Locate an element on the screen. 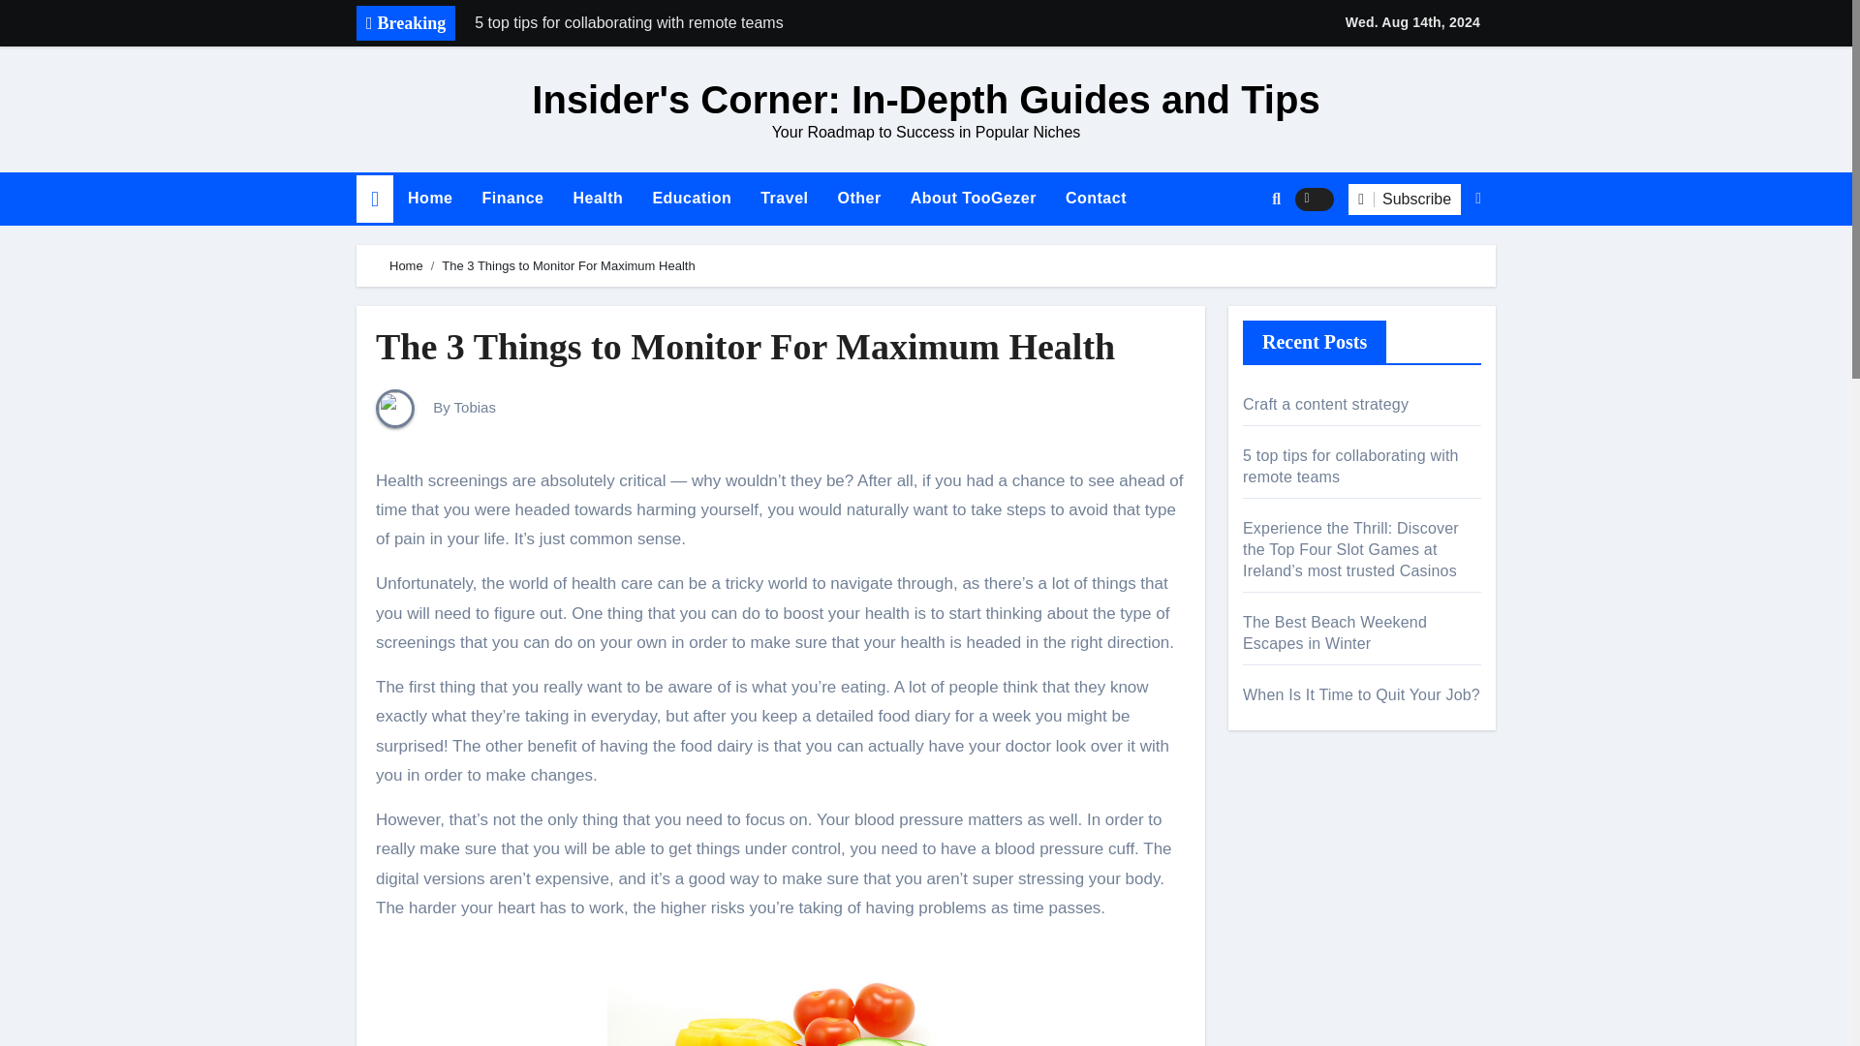  Permalink to: The 3 Things to Monitor For Maximum Health is located at coordinates (744, 347).